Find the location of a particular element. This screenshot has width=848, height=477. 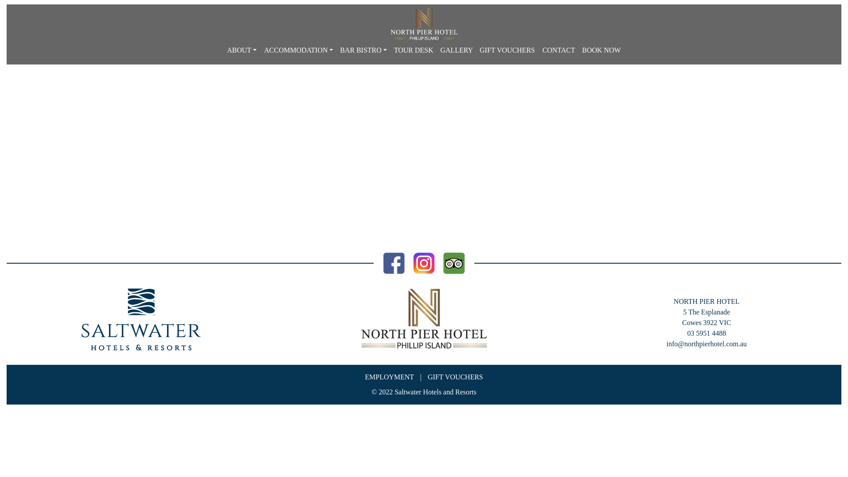

TOUR DESK is located at coordinates (413, 50).